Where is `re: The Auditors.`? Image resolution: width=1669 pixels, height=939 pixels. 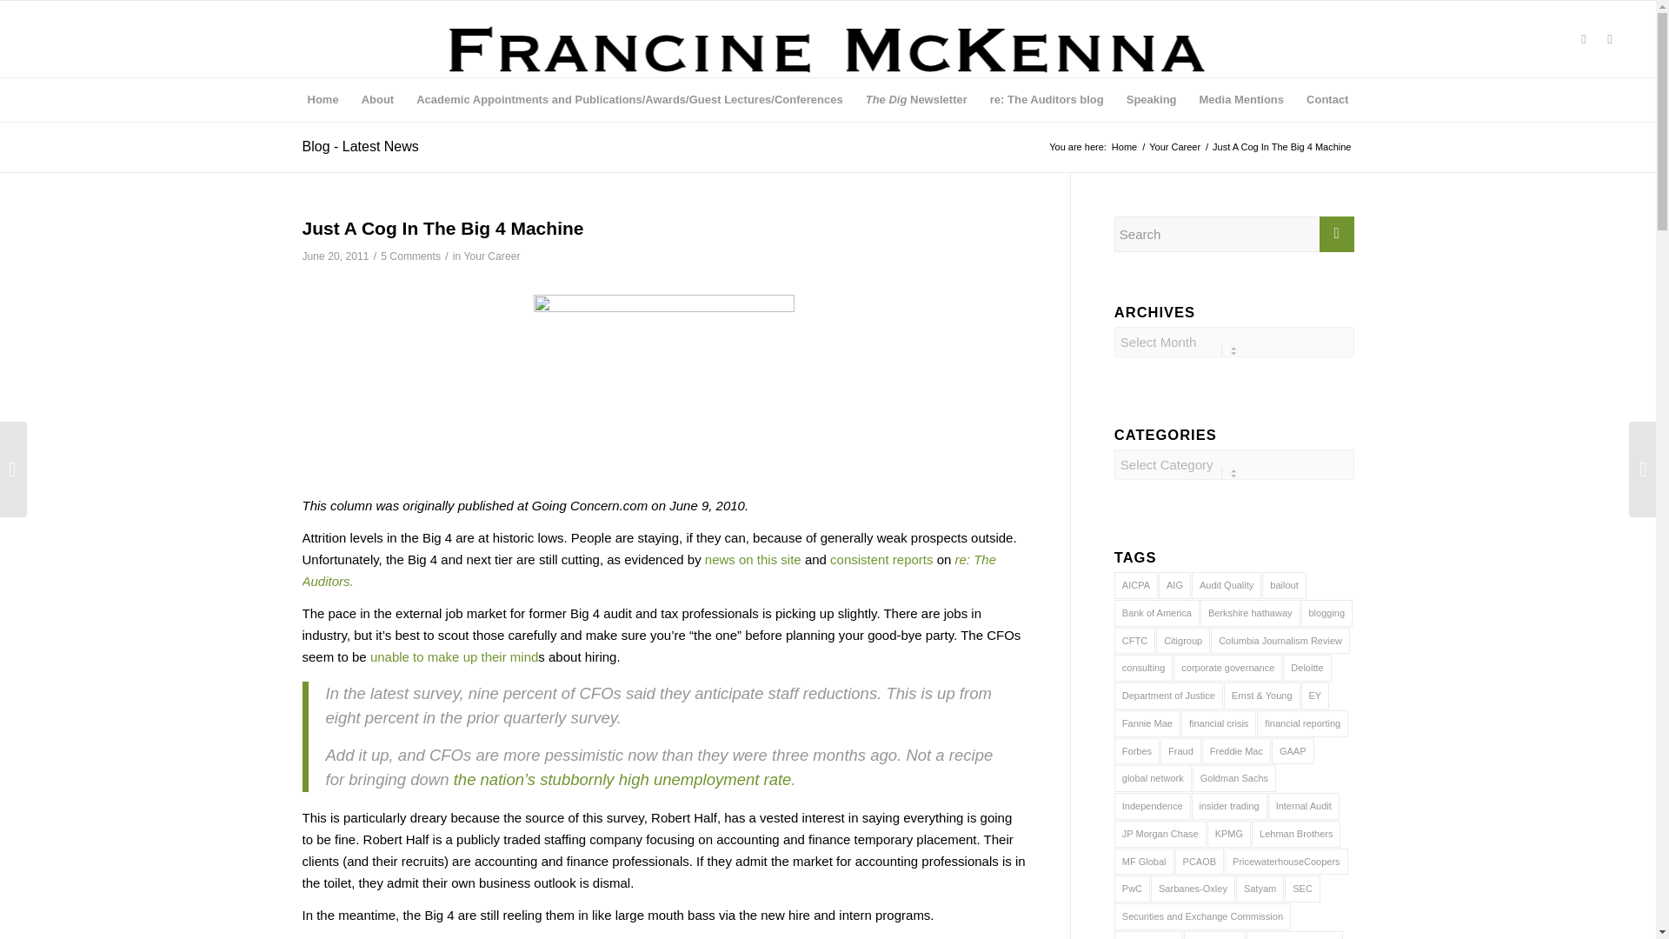 re: The Auditors. is located at coordinates (648, 570).